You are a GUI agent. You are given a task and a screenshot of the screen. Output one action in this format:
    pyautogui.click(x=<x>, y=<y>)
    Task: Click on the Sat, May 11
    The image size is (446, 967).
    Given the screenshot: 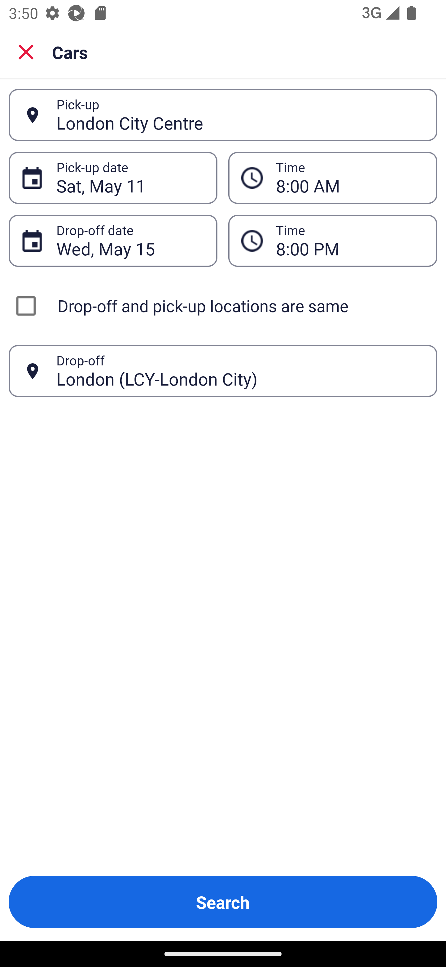 What is the action you would take?
    pyautogui.click(x=130, y=178)
    